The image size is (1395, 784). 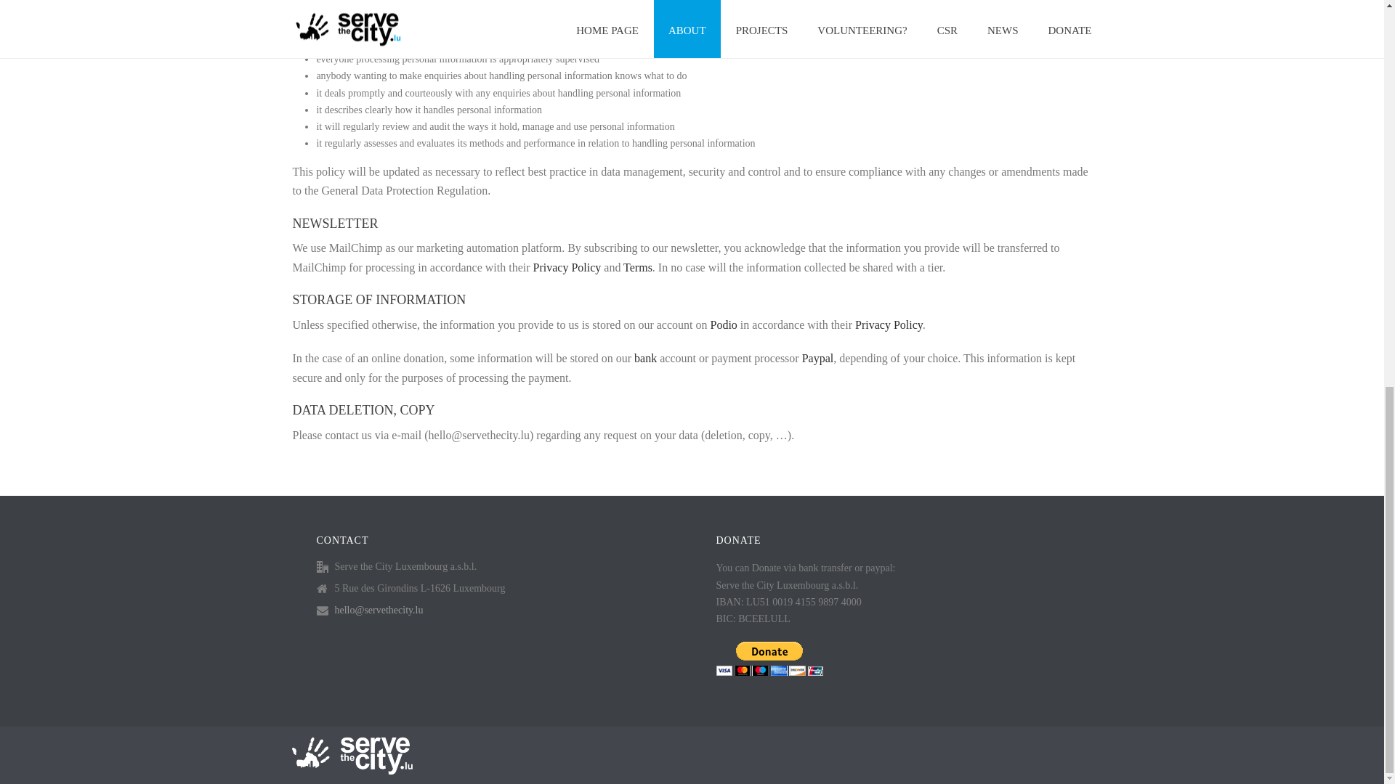 What do you see at coordinates (567, 267) in the screenshot?
I see `Privacy Policy` at bounding box center [567, 267].